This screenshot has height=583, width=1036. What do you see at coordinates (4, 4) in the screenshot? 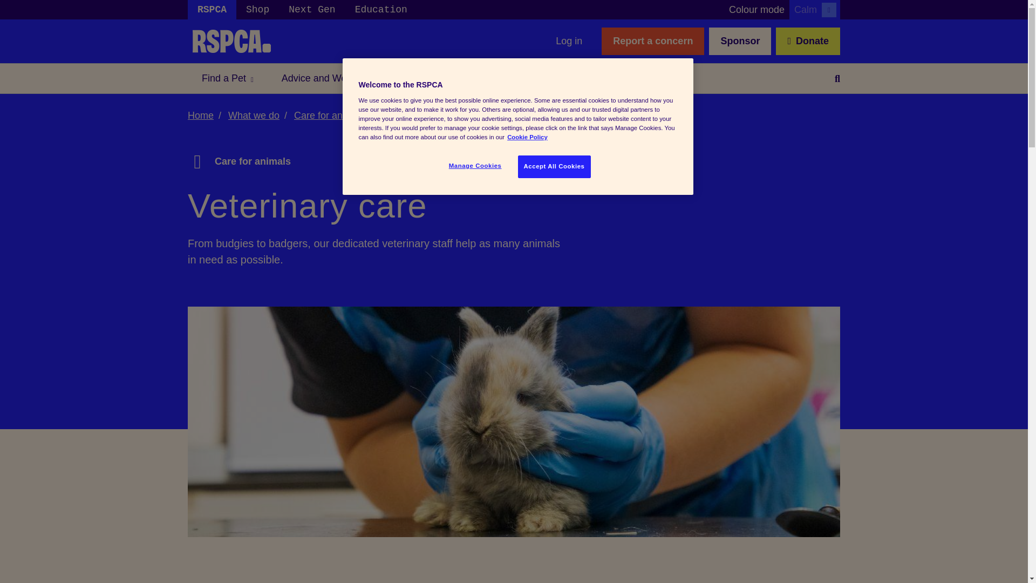
I see `Skip to Main Content` at bounding box center [4, 4].